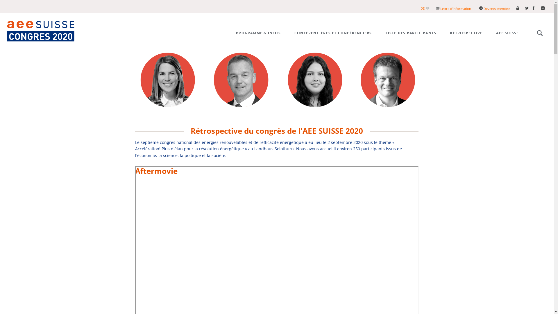 This screenshot has height=314, width=558. What do you see at coordinates (498, 9) in the screenshot?
I see `Devenez membre` at bounding box center [498, 9].